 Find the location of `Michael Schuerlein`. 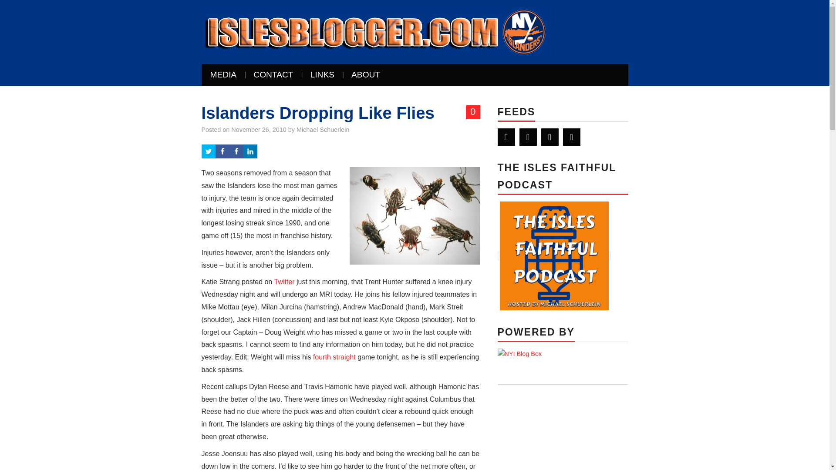

Michael Schuerlein is located at coordinates (323, 130).